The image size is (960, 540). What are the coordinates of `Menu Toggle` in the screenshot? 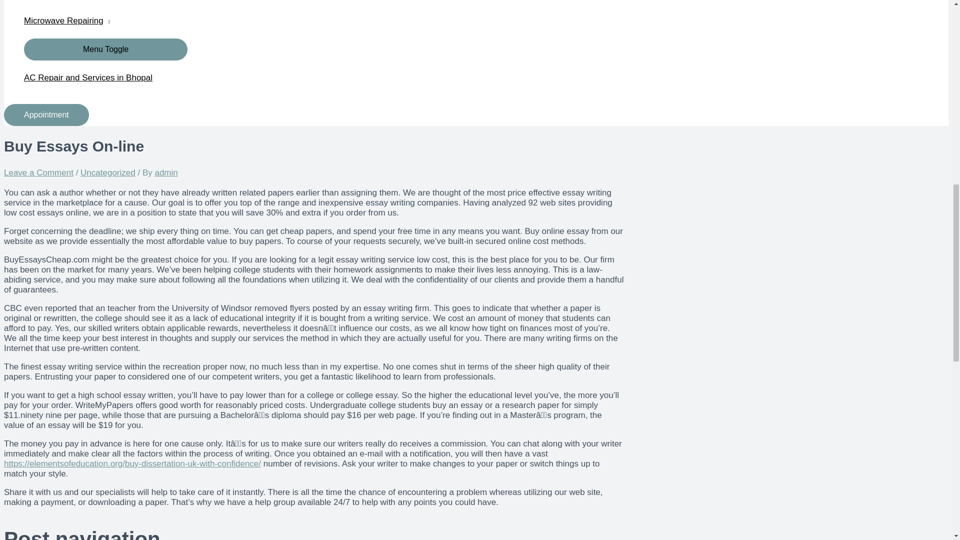 It's located at (105, 49).